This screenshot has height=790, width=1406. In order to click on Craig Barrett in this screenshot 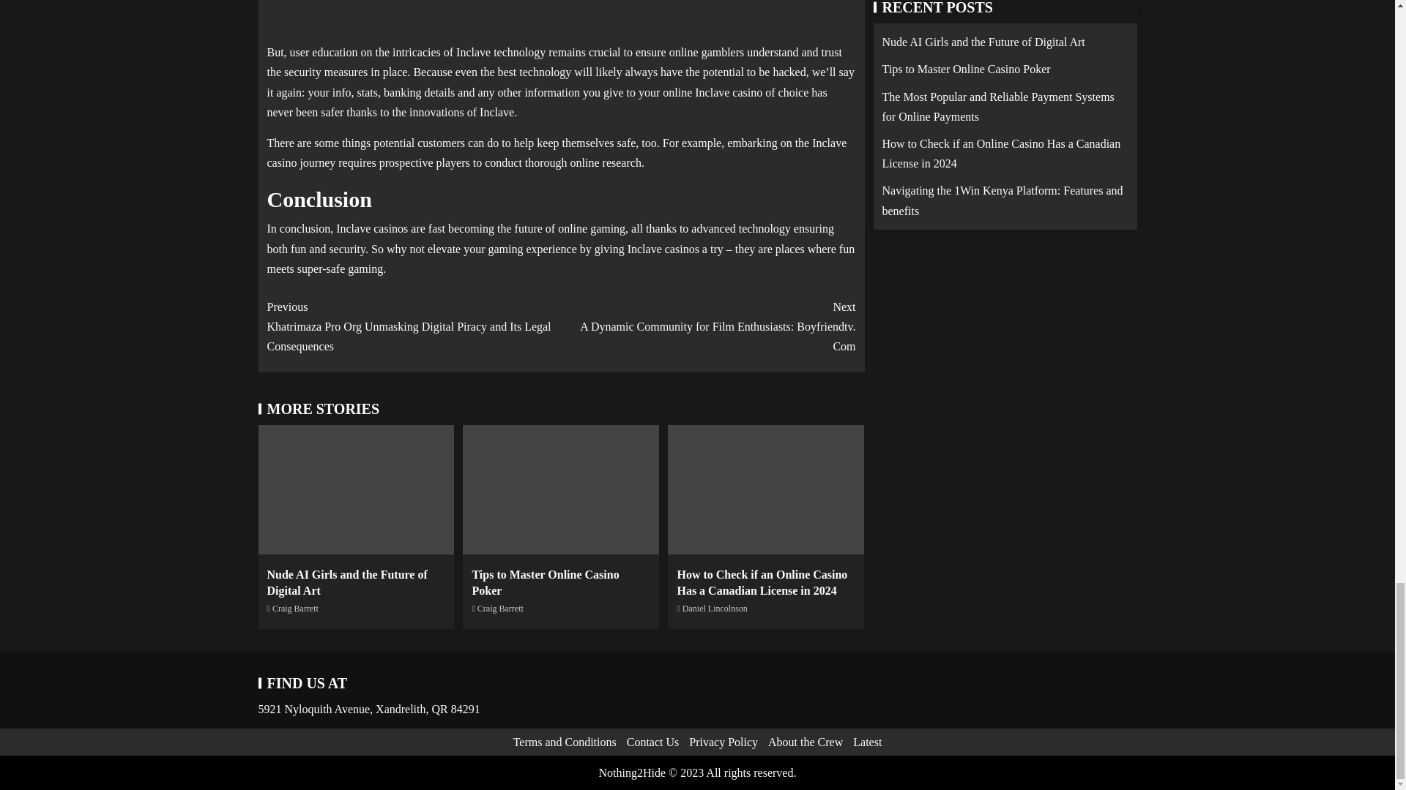, I will do `click(500, 609)`.